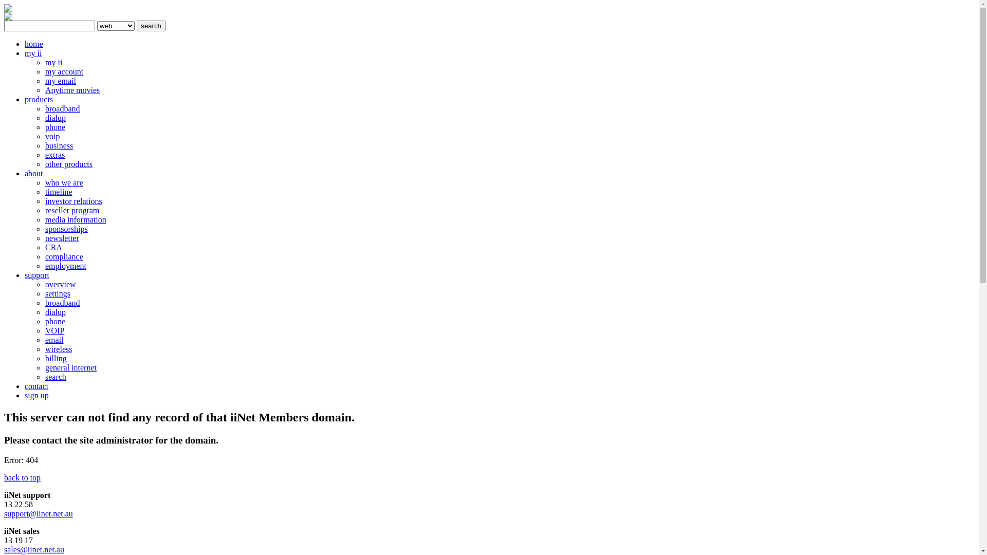 The height and width of the screenshot is (555, 987). What do you see at coordinates (64, 257) in the screenshot?
I see `compliance` at bounding box center [64, 257].